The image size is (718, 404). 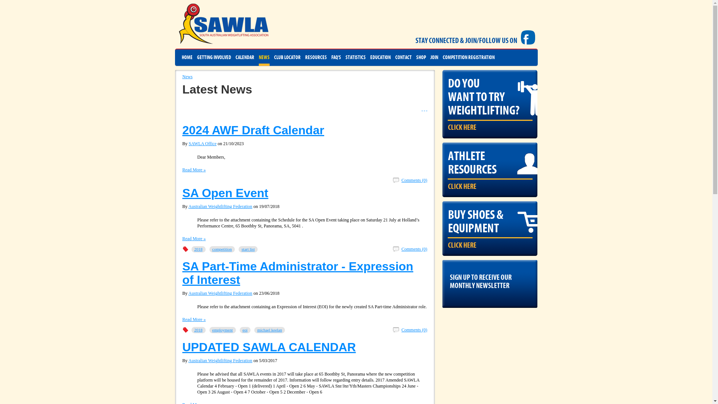 I want to click on  , so click(x=423, y=109).